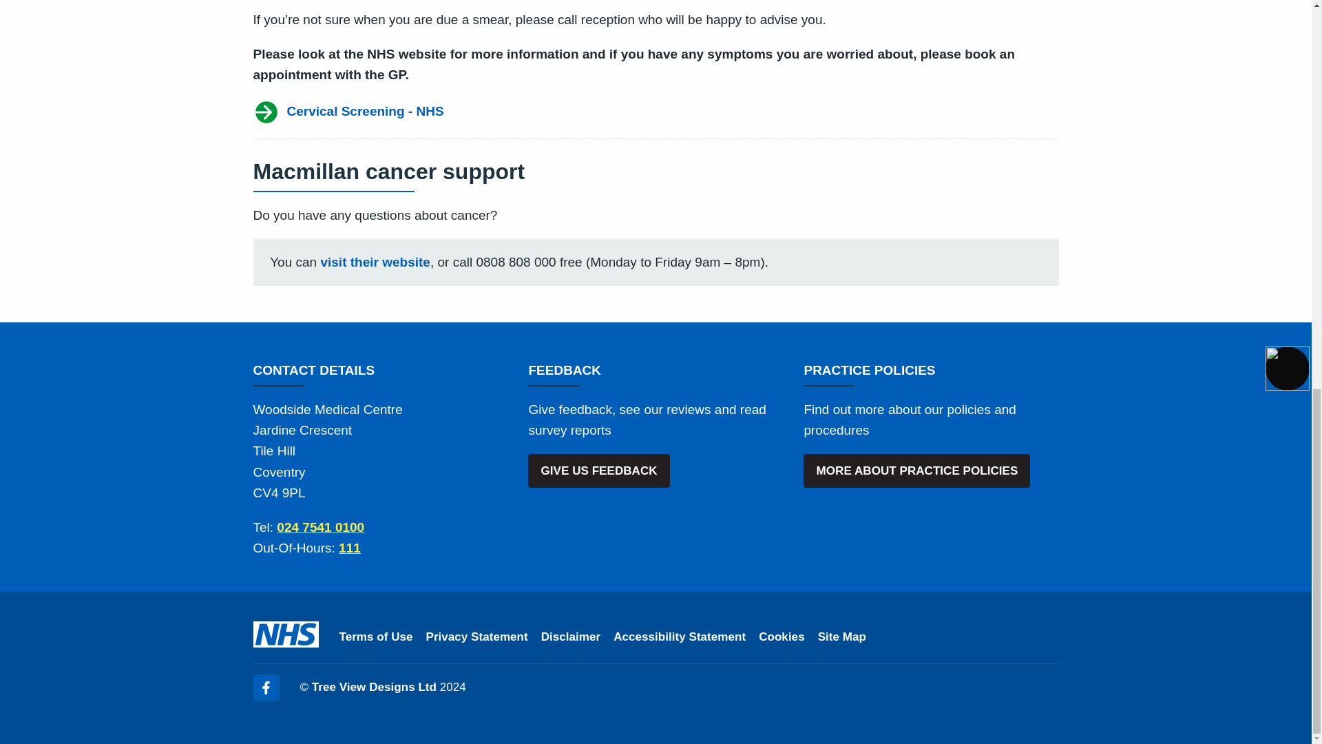  Describe the element at coordinates (476, 637) in the screenshot. I see `Privacy Statement` at that location.